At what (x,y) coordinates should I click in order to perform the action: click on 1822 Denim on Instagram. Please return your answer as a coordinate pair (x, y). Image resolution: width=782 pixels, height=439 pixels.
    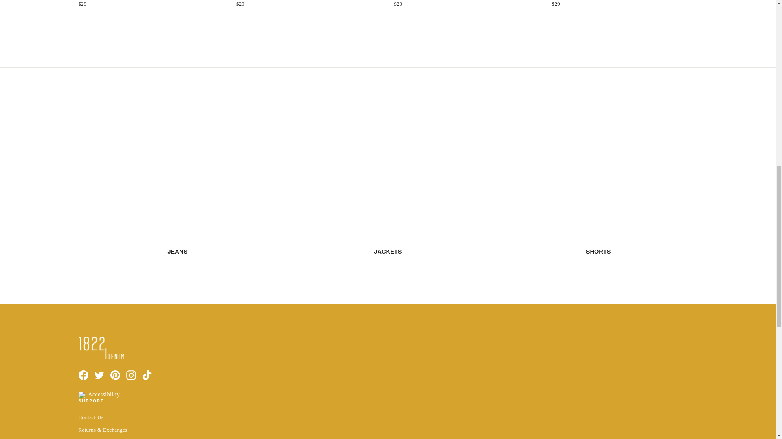
    Looking at the image, I should click on (131, 375).